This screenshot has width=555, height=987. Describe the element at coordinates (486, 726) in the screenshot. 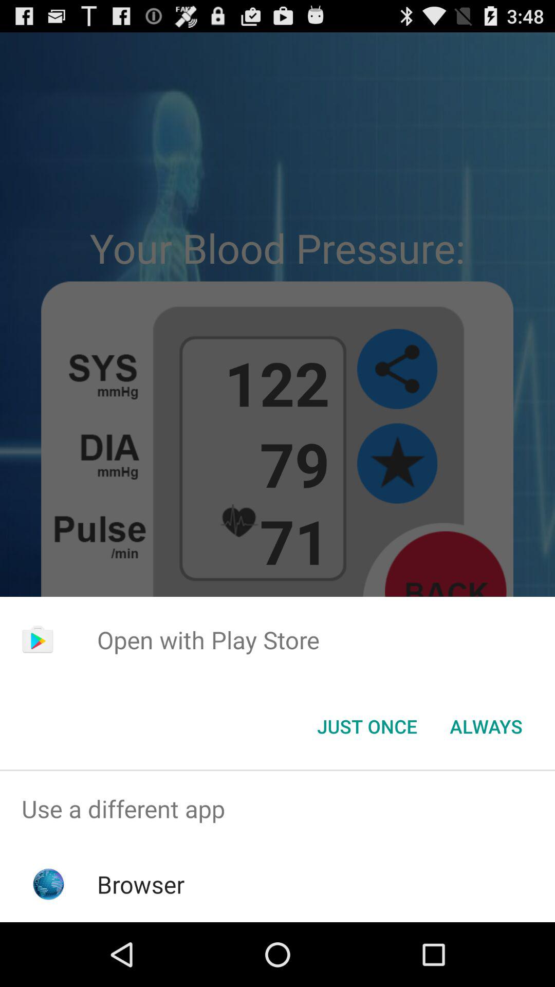

I see `open the always` at that location.